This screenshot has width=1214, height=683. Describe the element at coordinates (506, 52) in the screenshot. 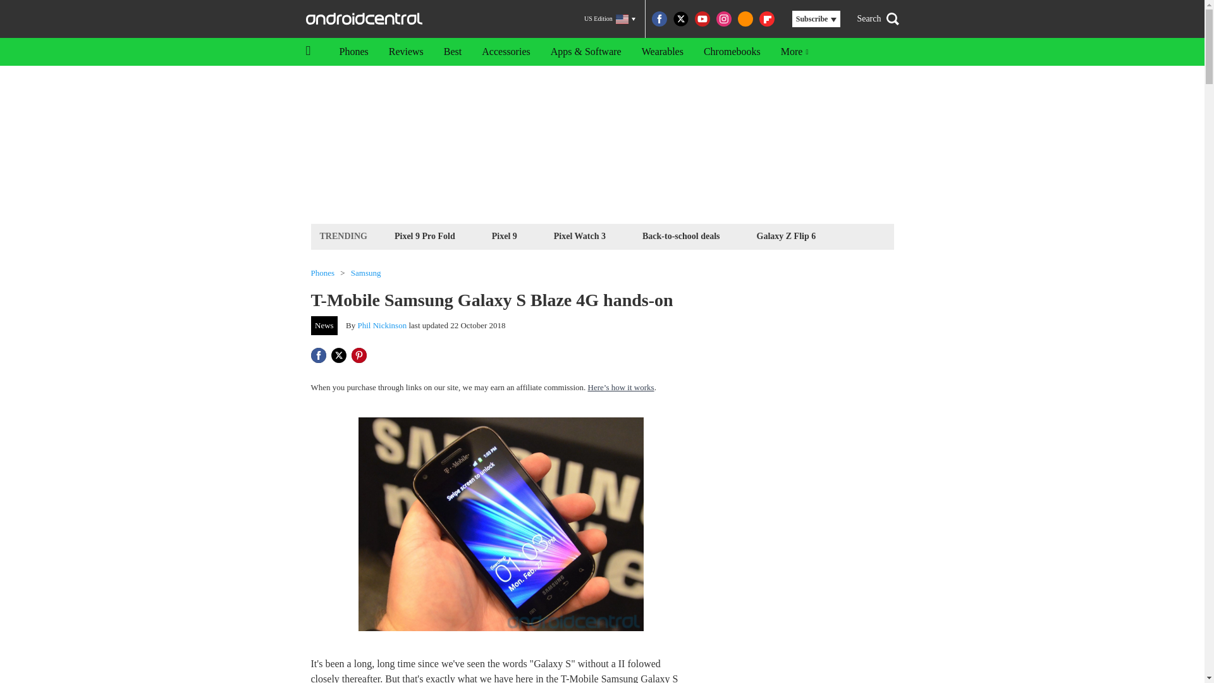

I see `Accessories` at that location.